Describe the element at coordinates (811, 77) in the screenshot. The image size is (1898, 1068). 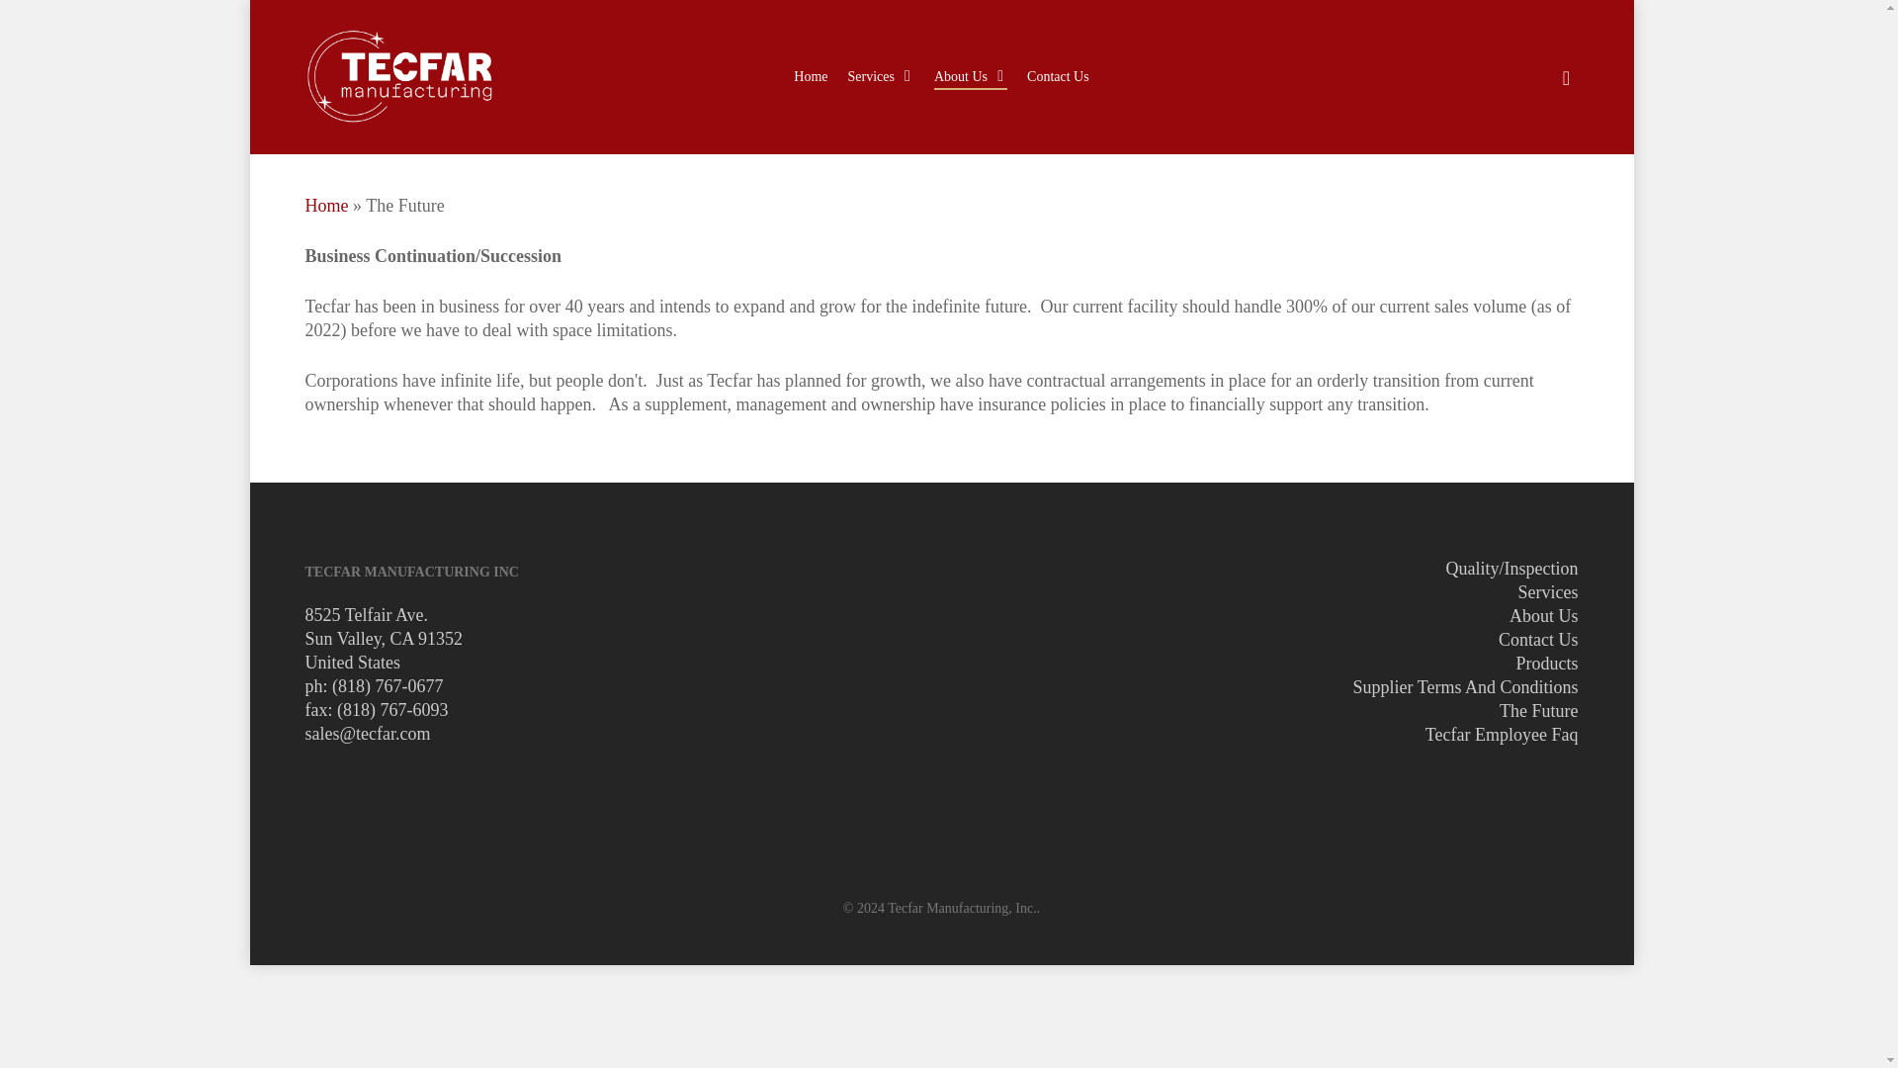
I see `Home` at that location.